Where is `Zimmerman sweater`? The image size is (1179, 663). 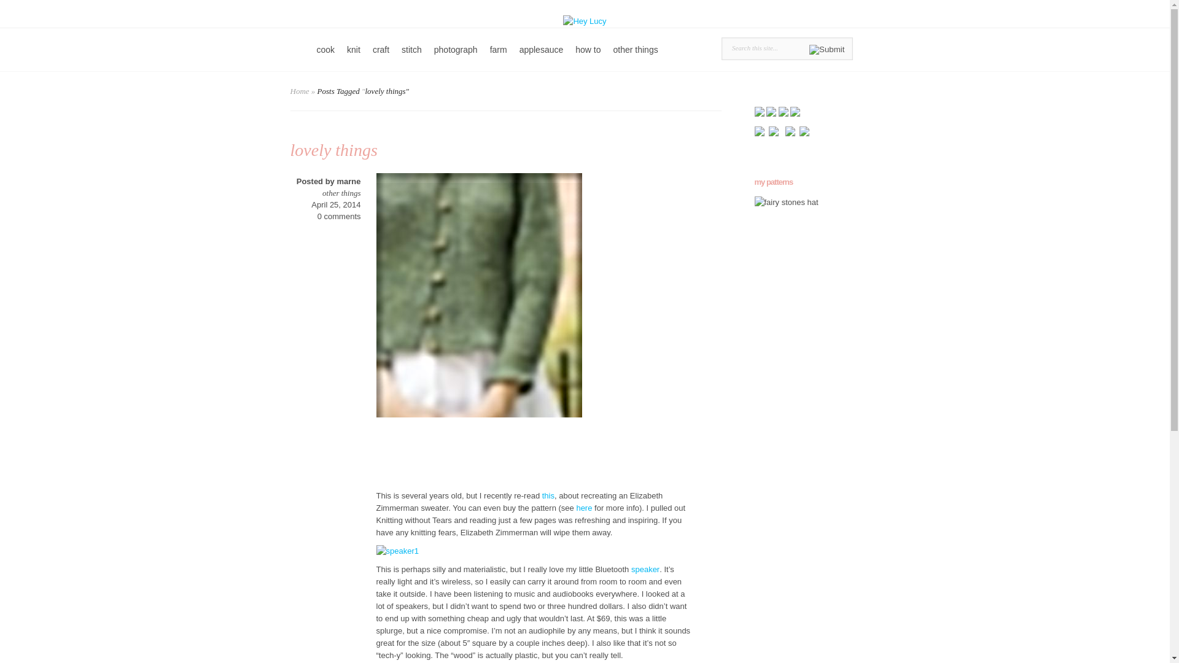
Zimmerman sweater is located at coordinates (583, 507).